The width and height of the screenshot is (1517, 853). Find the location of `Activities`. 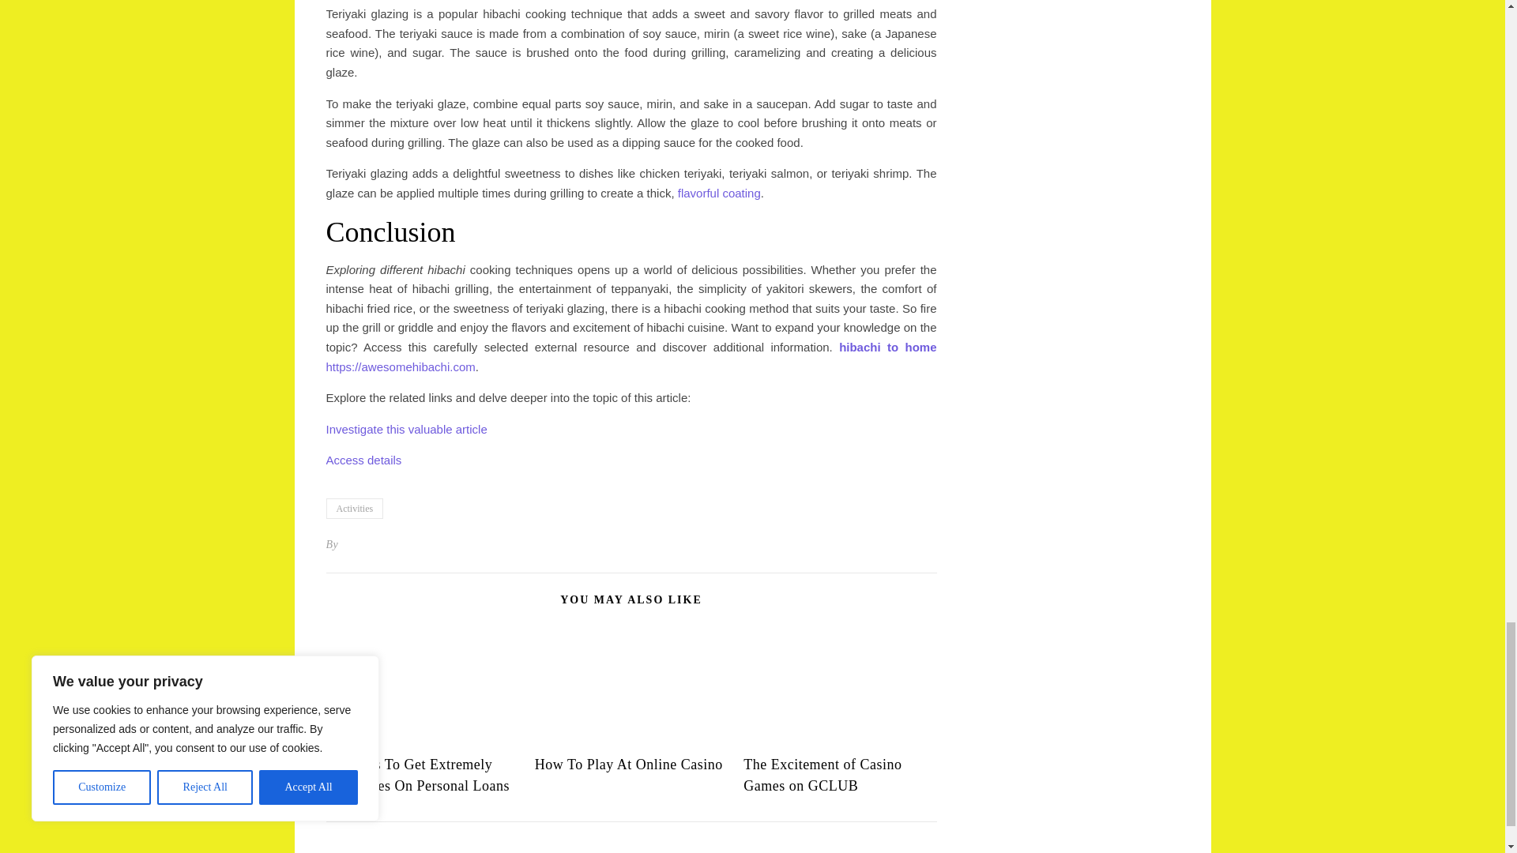

Activities is located at coordinates (354, 508).